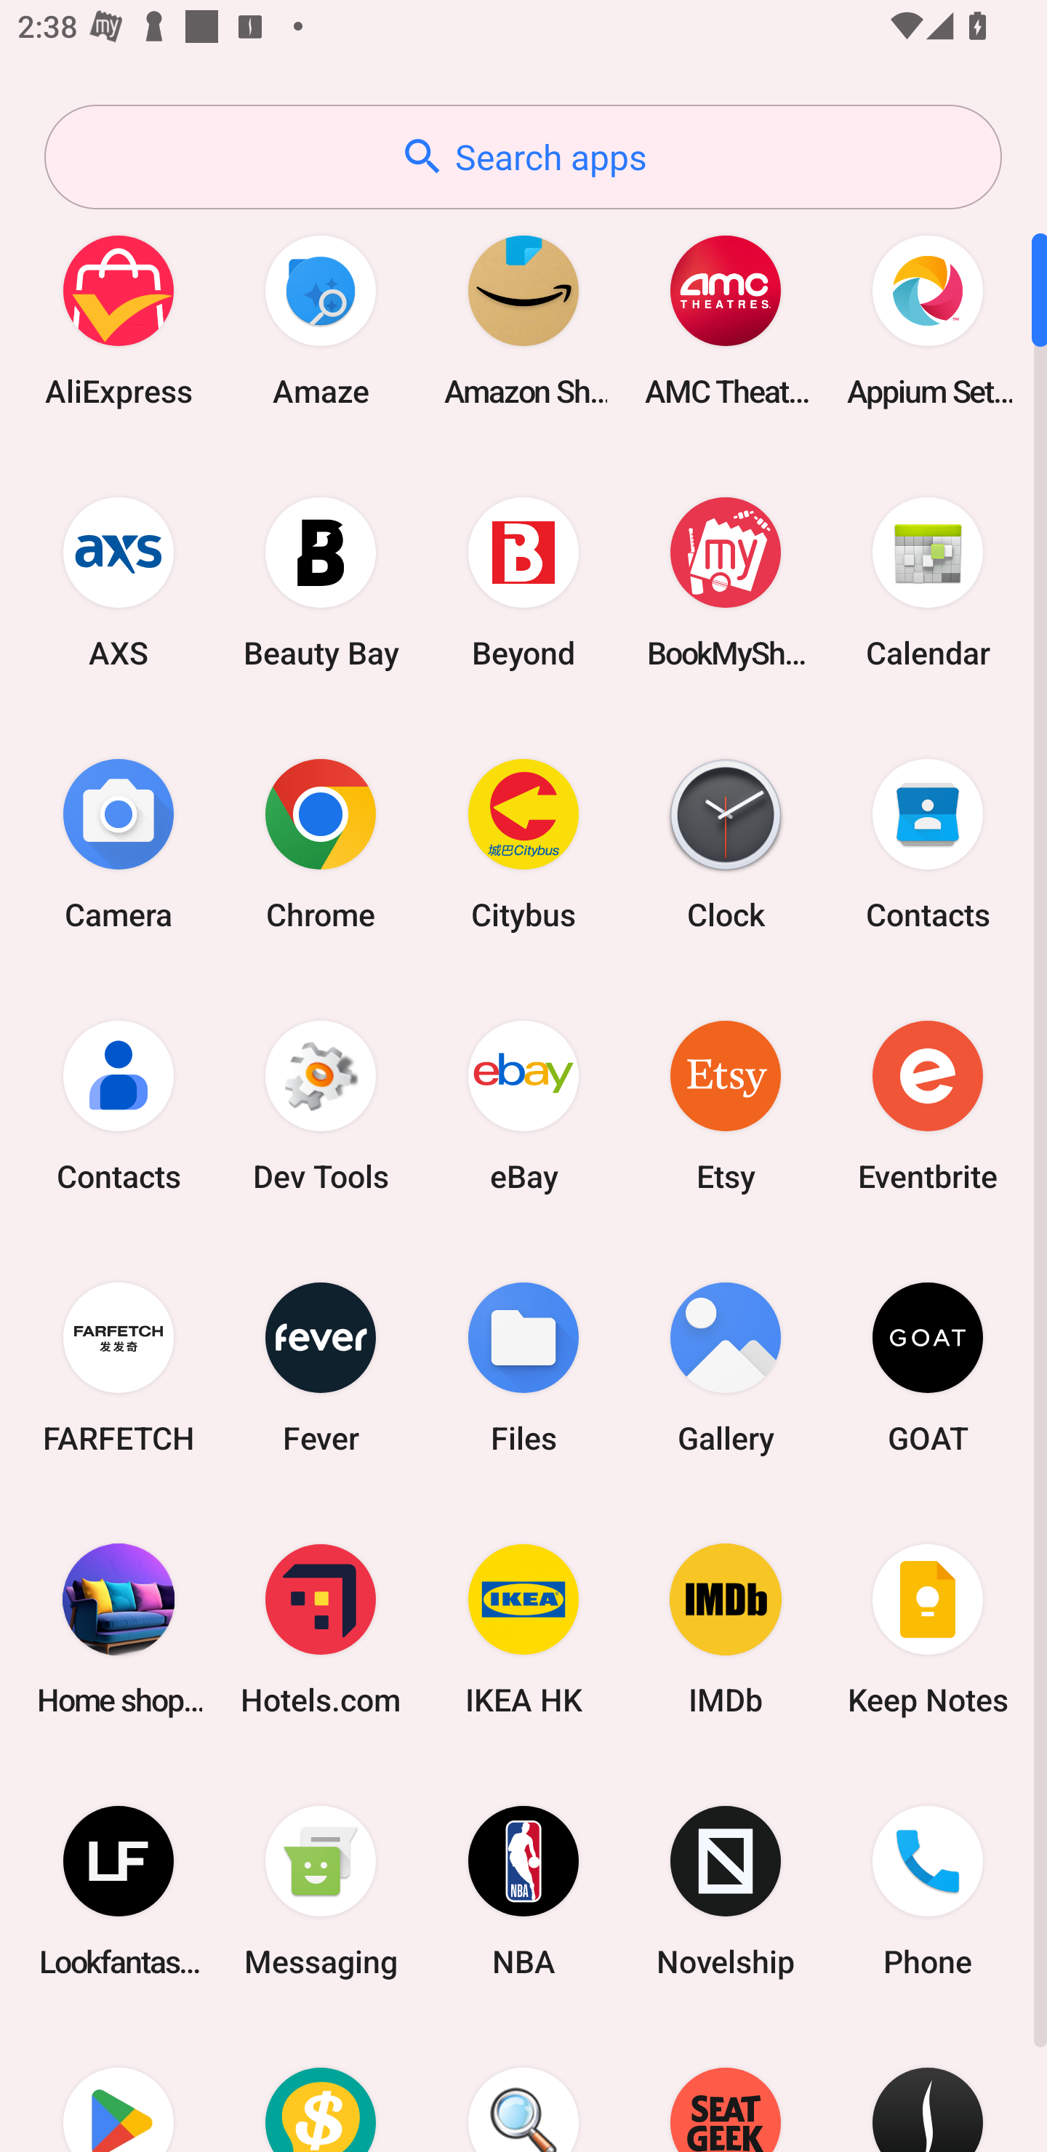 Image resolution: width=1047 pixels, height=2152 pixels. Describe the element at coordinates (726, 843) in the screenshot. I see `Clock` at that location.